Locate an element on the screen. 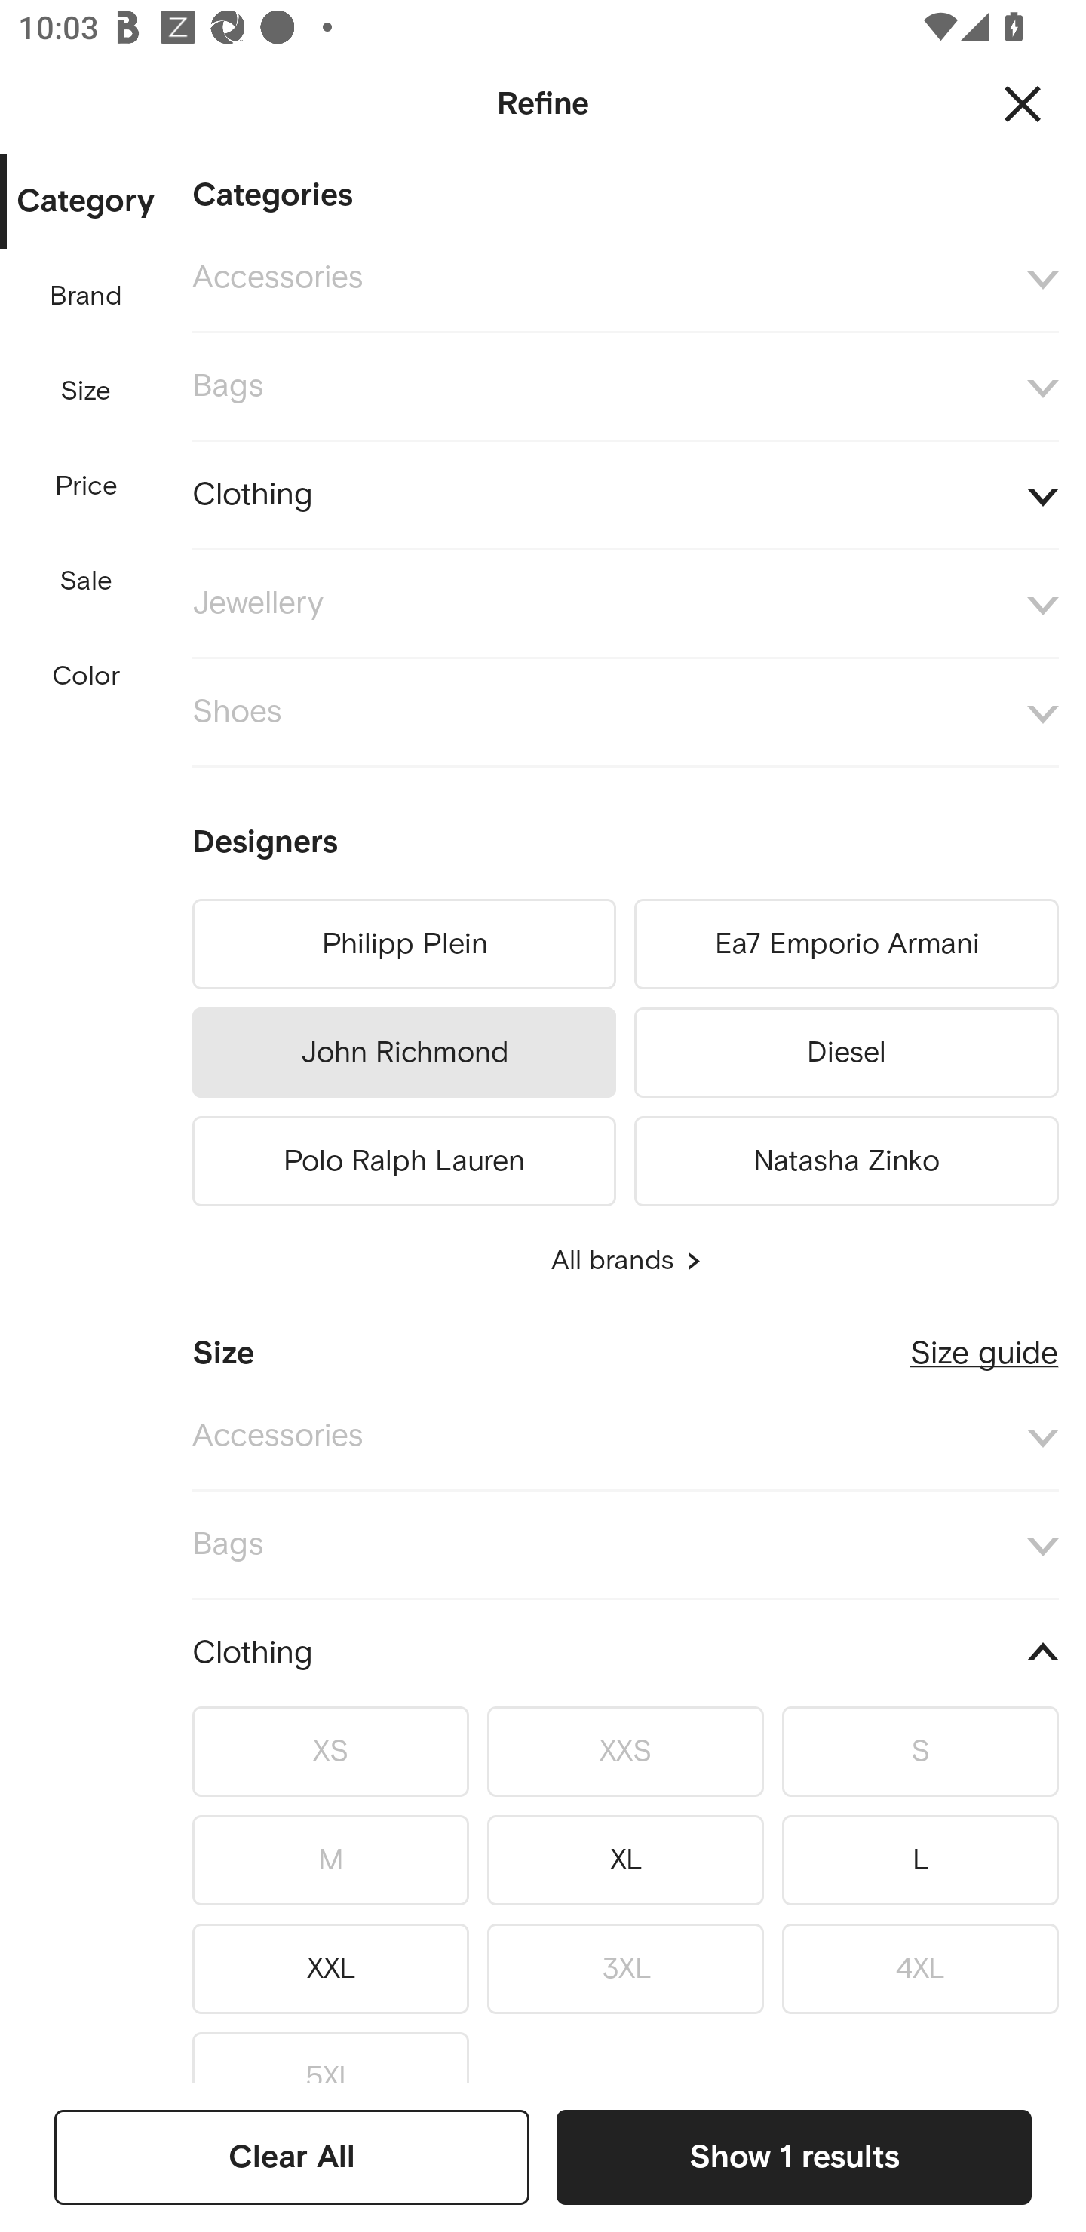 This screenshot has height=2232, width=1086. Size guide is located at coordinates (984, 1342).